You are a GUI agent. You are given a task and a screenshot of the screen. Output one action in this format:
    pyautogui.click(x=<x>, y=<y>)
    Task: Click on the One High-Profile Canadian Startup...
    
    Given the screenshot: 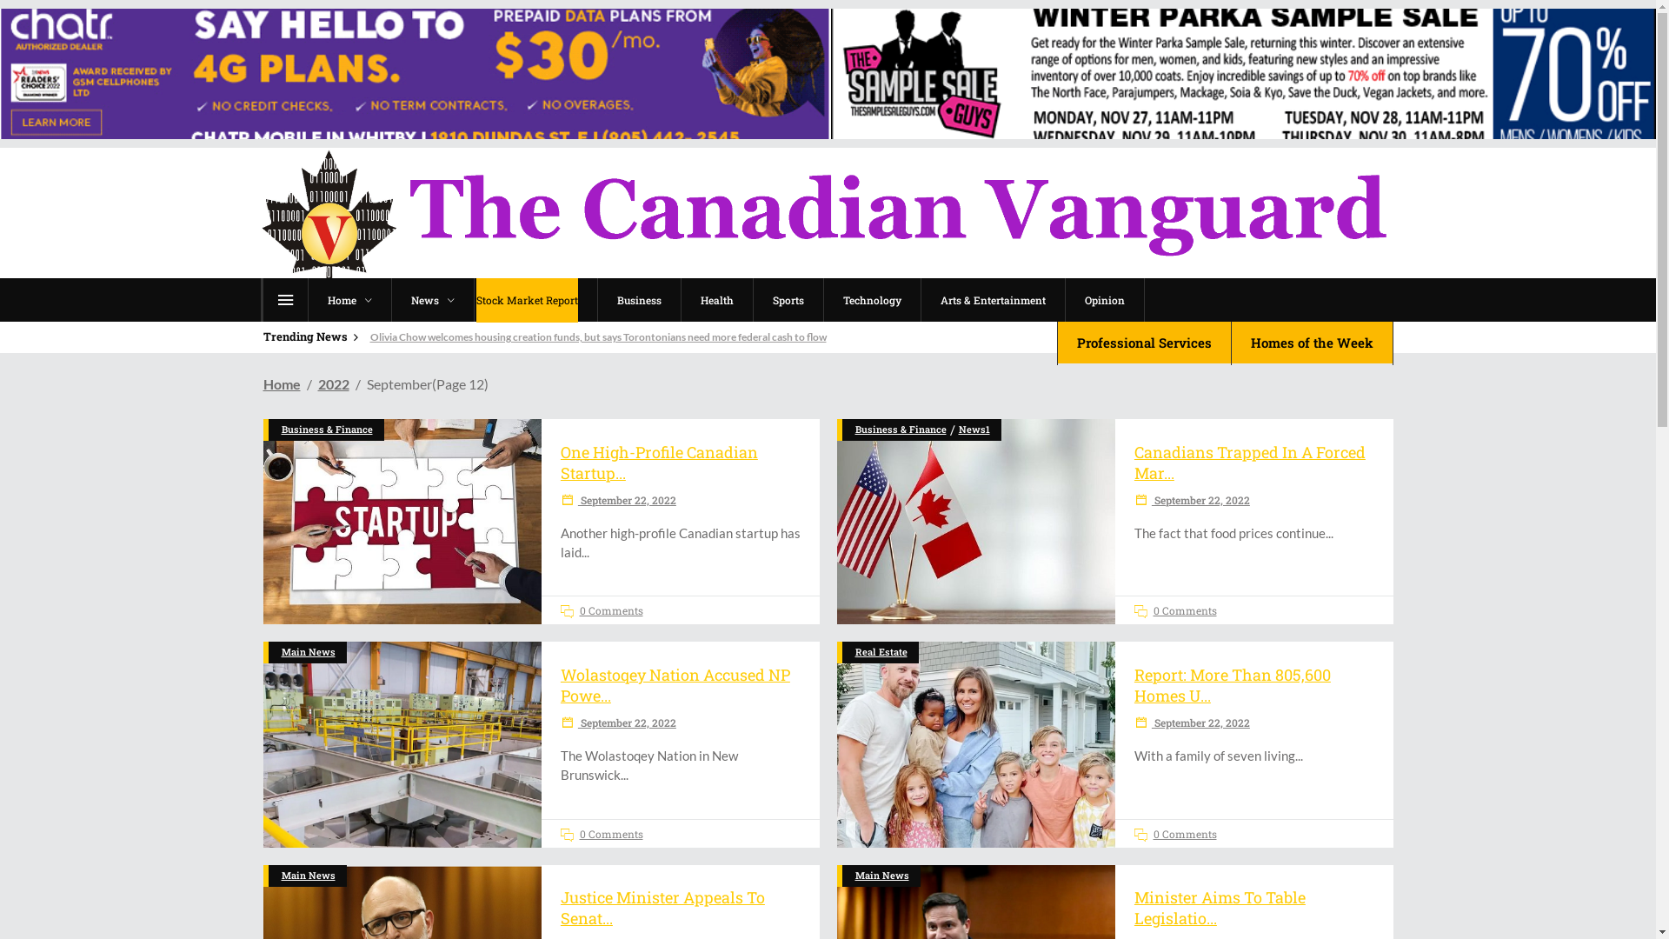 What is the action you would take?
    pyautogui.click(x=659, y=463)
    